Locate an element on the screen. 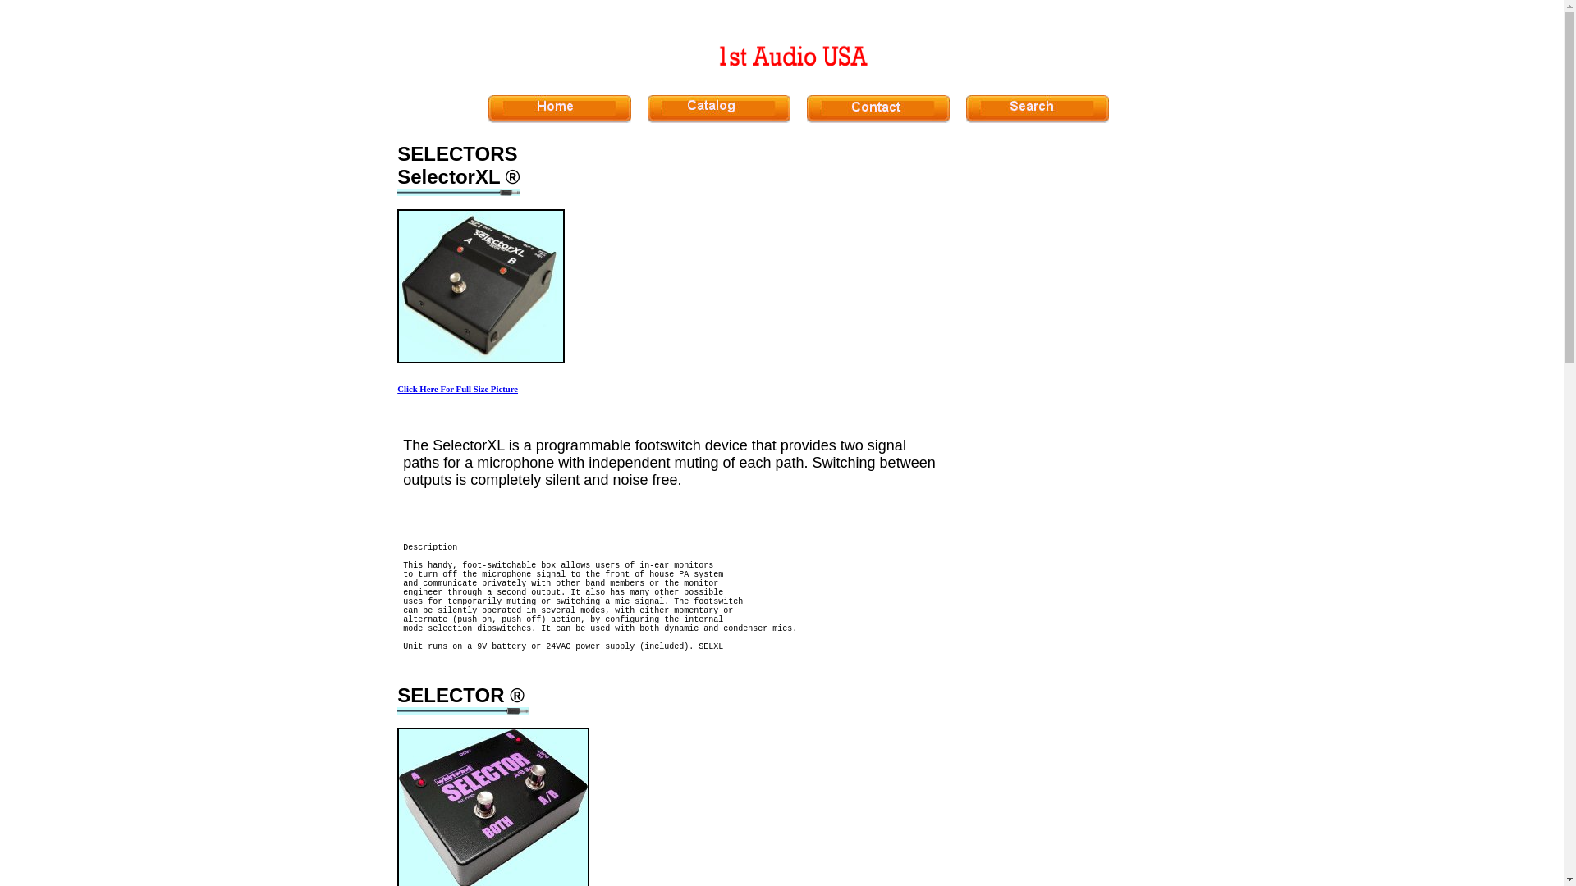 The width and height of the screenshot is (1576, 886). Click Here For Full Size Picture is located at coordinates (458, 389).